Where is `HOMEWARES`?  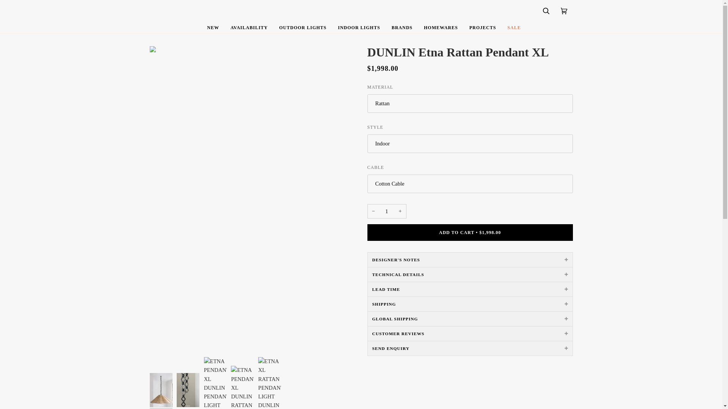 HOMEWARES is located at coordinates (441, 28).